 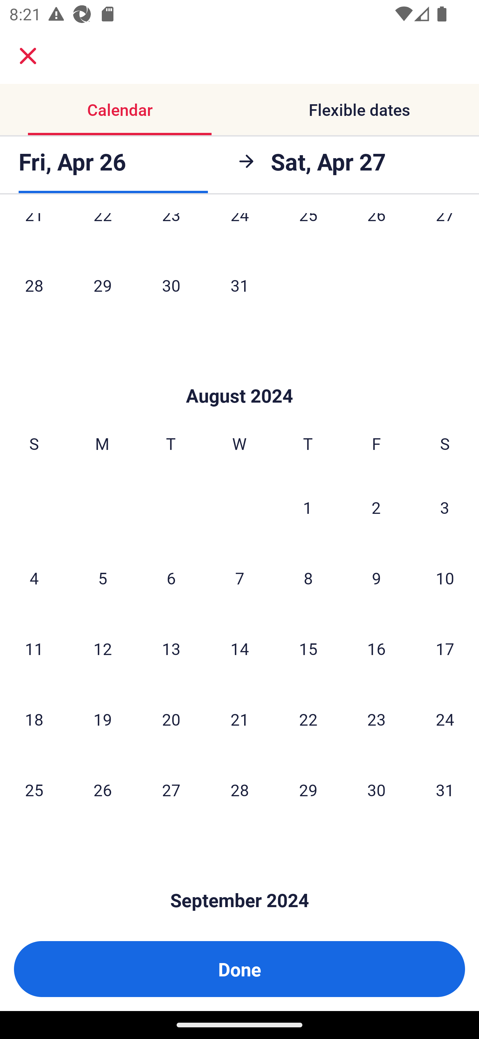 What do you see at coordinates (445, 648) in the screenshot?
I see `17 Saturday, August 17, 2024` at bounding box center [445, 648].